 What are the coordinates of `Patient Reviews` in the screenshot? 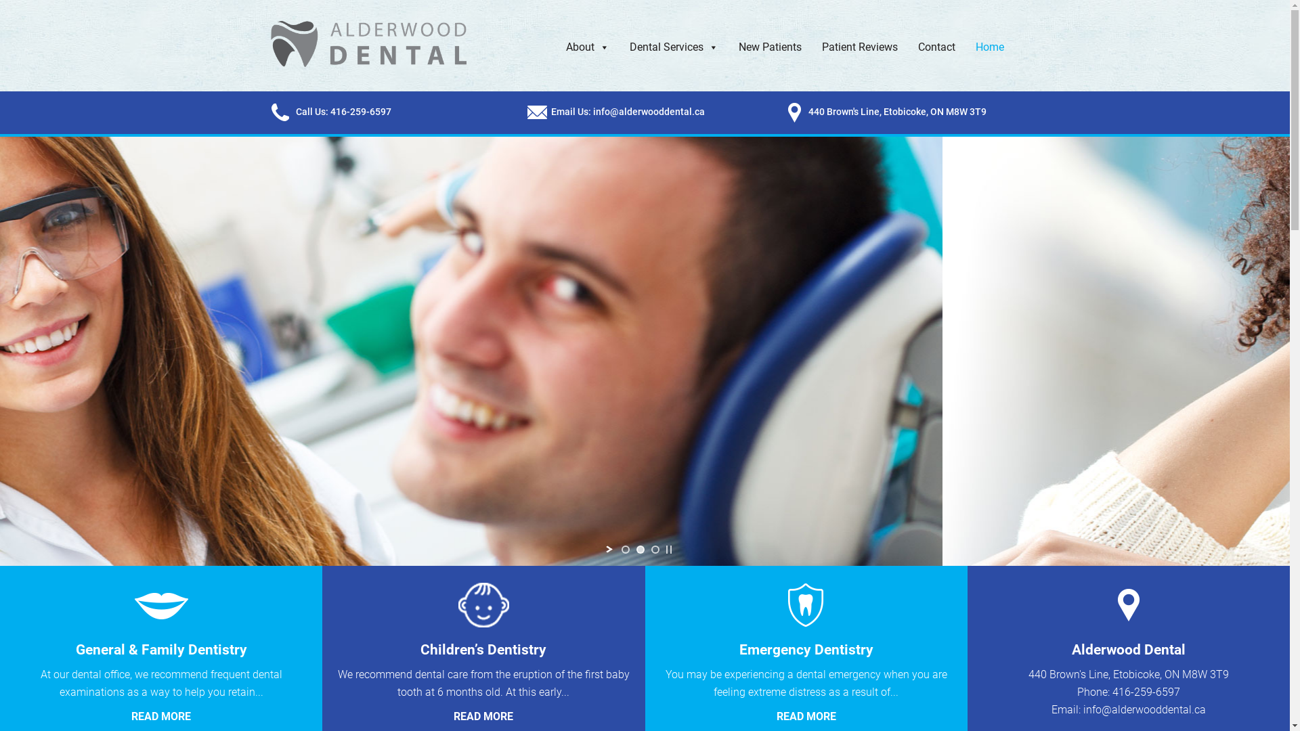 It's located at (859, 47).